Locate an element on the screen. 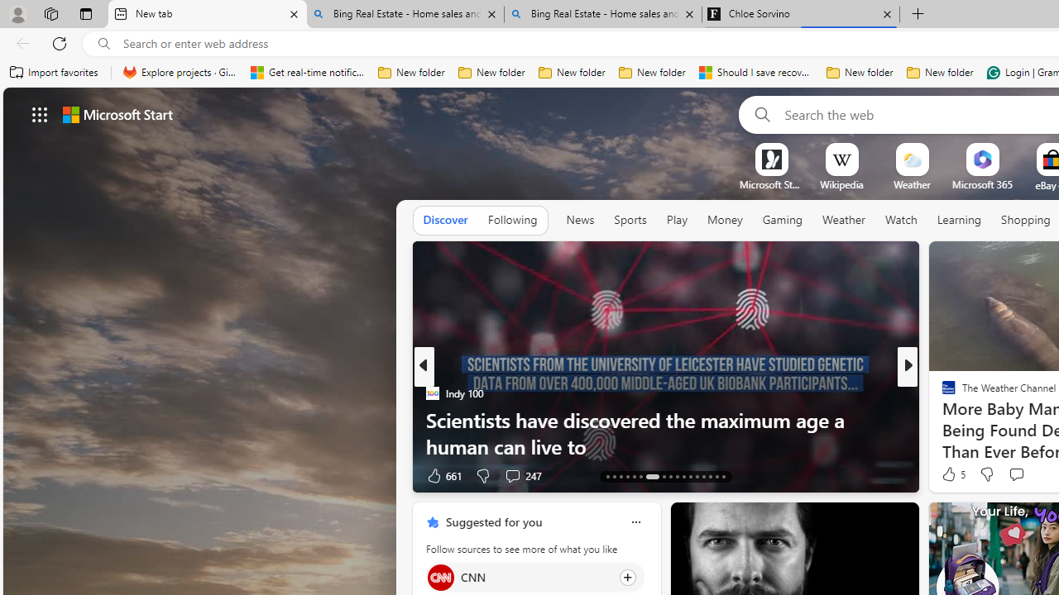  View comments 6 Comment is located at coordinates (1021, 476).